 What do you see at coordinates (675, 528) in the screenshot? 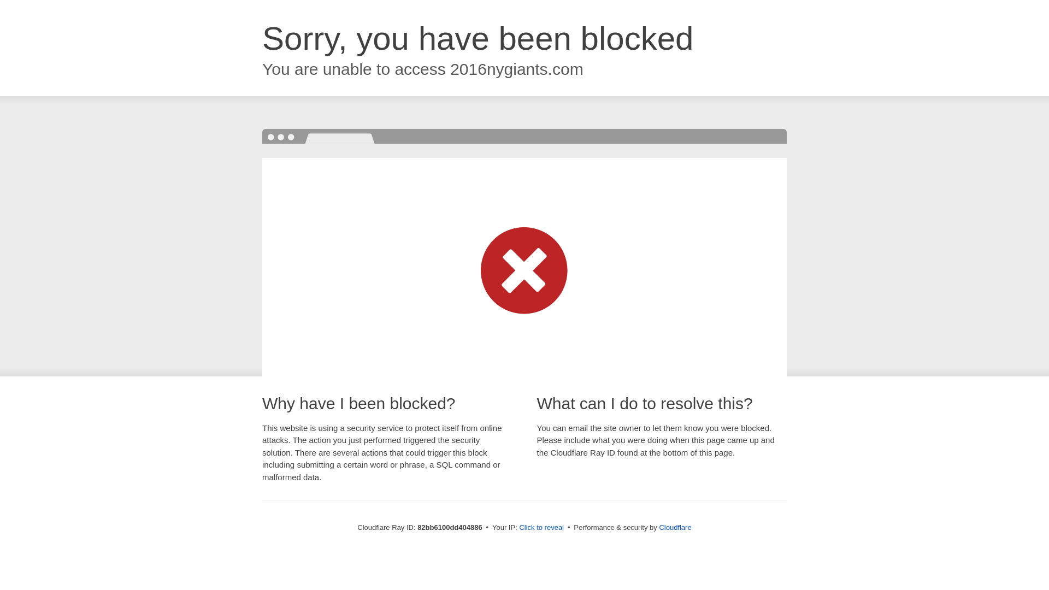
I see `Cloudflare` at bounding box center [675, 528].